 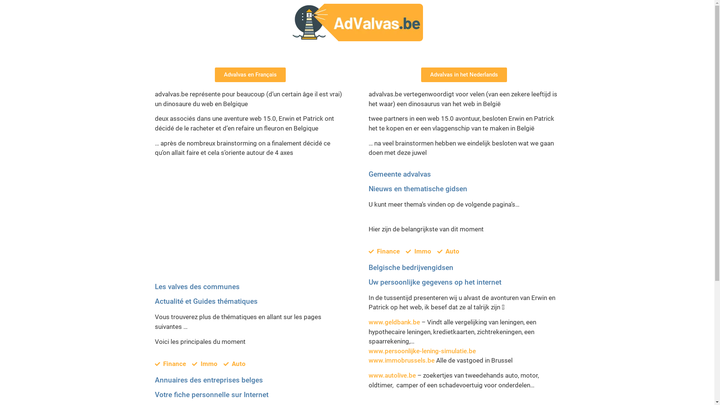 What do you see at coordinates (418, 252) in the screenshot?
I see `Immo` at bounding box center [418, 252].